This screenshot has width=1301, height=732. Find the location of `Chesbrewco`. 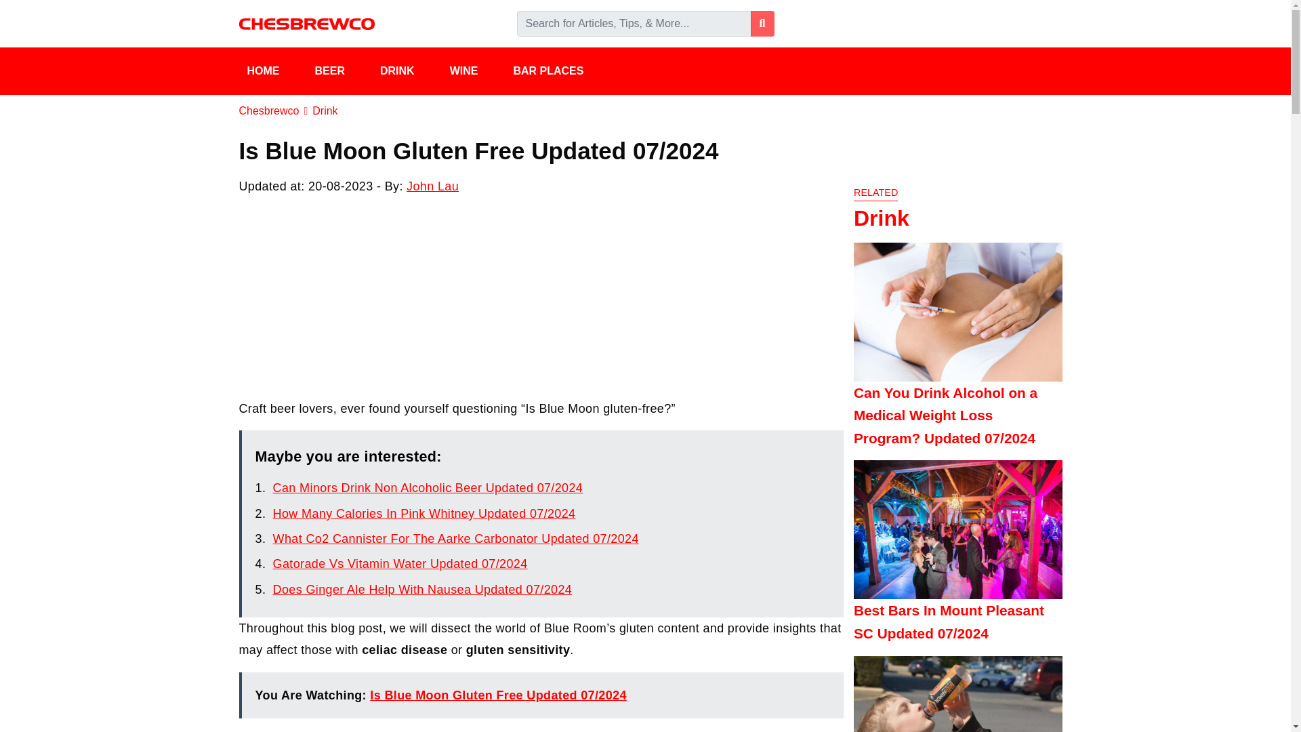

Chesbrewco is located at coordinates (268, 110).